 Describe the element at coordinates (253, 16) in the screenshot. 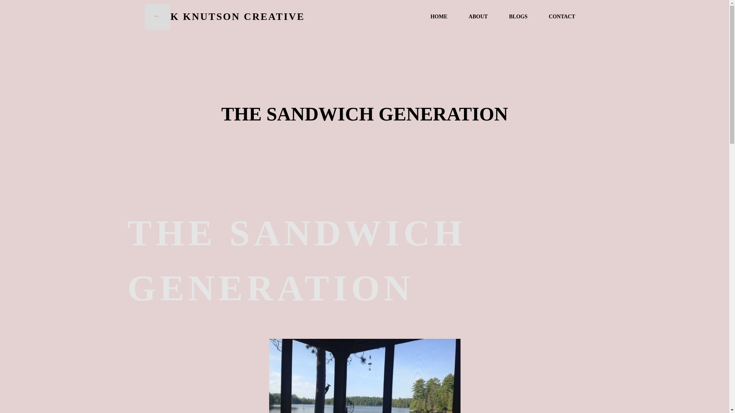

I see `K KNUTSON CREATIVE` at that location.